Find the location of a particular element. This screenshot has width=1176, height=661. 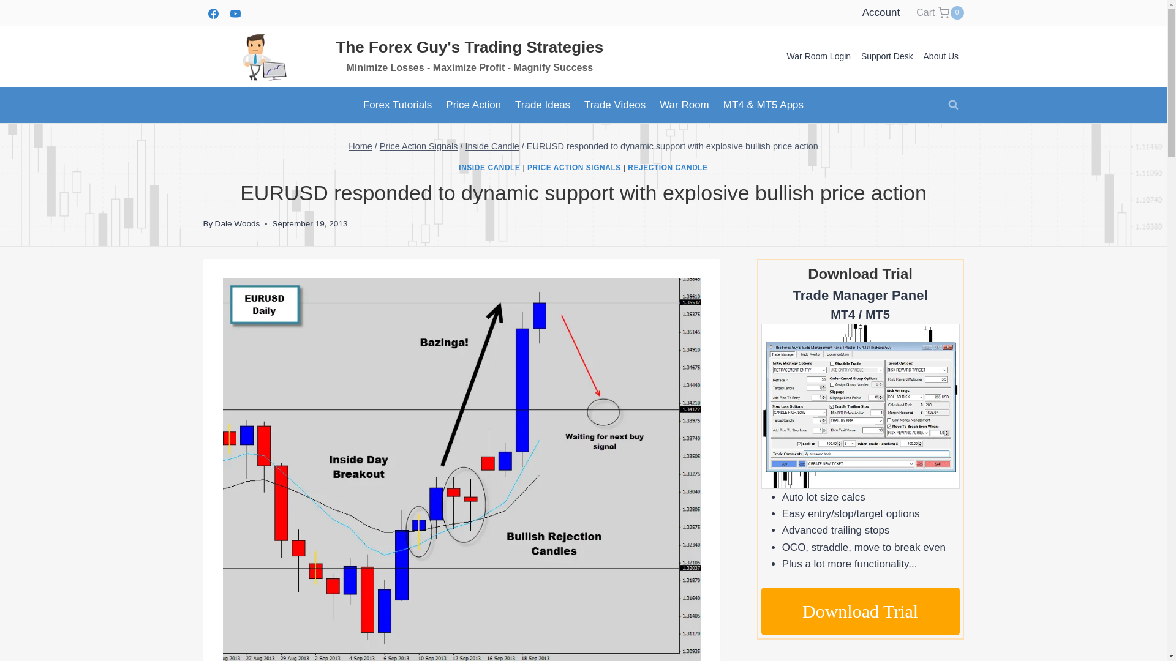

INSIDE CANDLE is located at coordinates (489, 167).